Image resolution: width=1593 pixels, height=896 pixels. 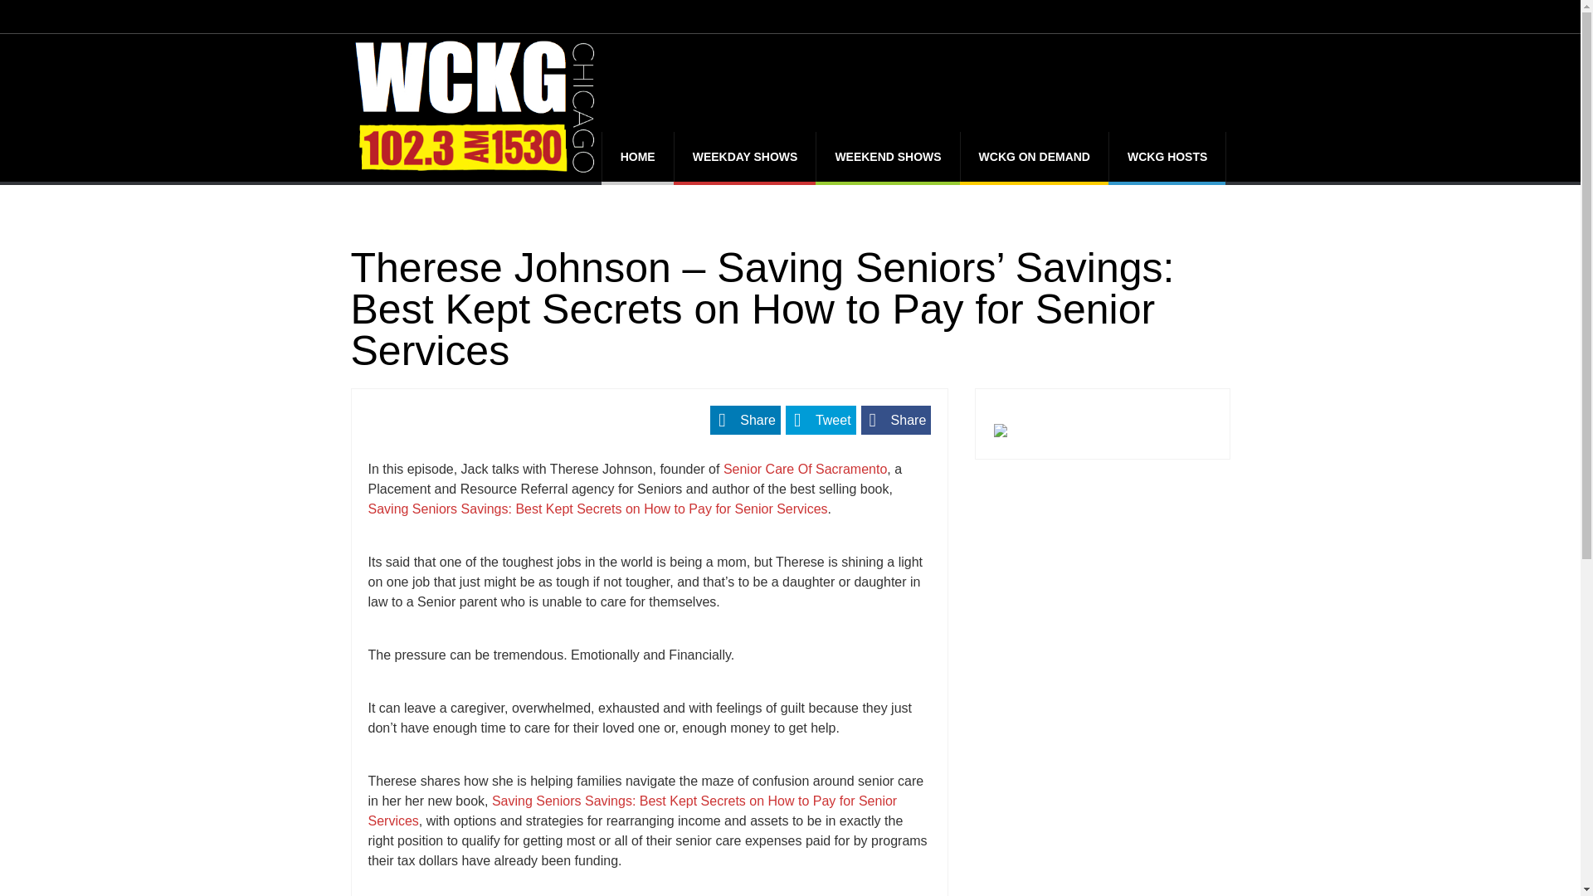 I want to click on WEEKDAY SHOWS, so click(x=745, y=156).